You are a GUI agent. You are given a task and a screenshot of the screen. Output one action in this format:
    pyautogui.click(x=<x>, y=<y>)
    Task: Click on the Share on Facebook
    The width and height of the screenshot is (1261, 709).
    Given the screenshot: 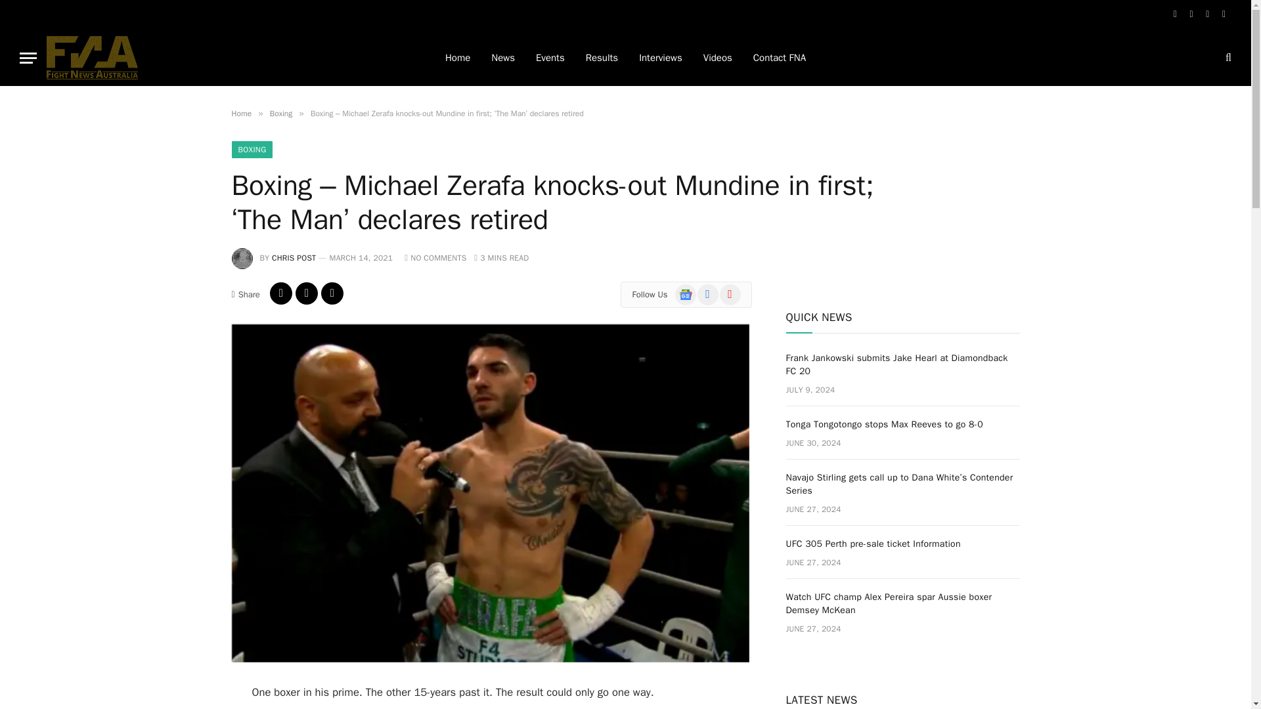 What is the action you would take?
    pyautogui.click(x=281, y=293)
    